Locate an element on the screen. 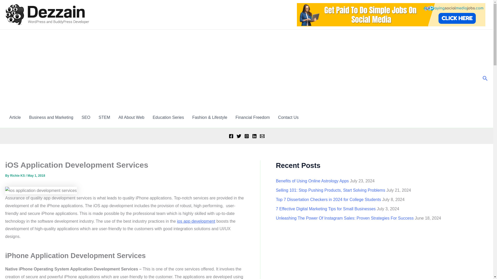  STEM is located at coordinates (104, 117).